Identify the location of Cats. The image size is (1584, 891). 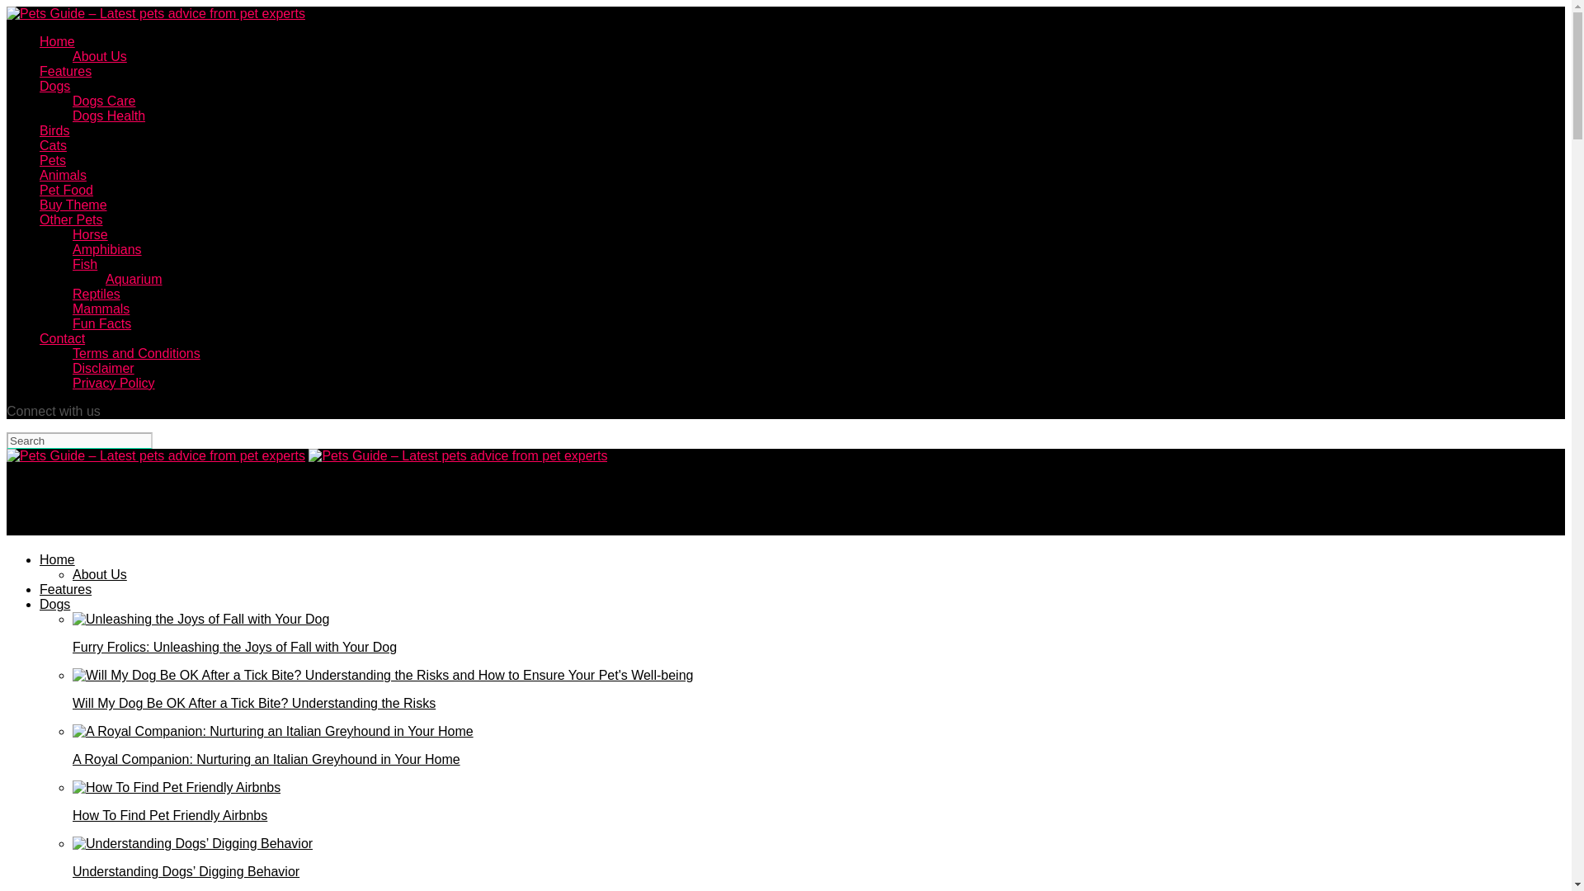
(53, 145).